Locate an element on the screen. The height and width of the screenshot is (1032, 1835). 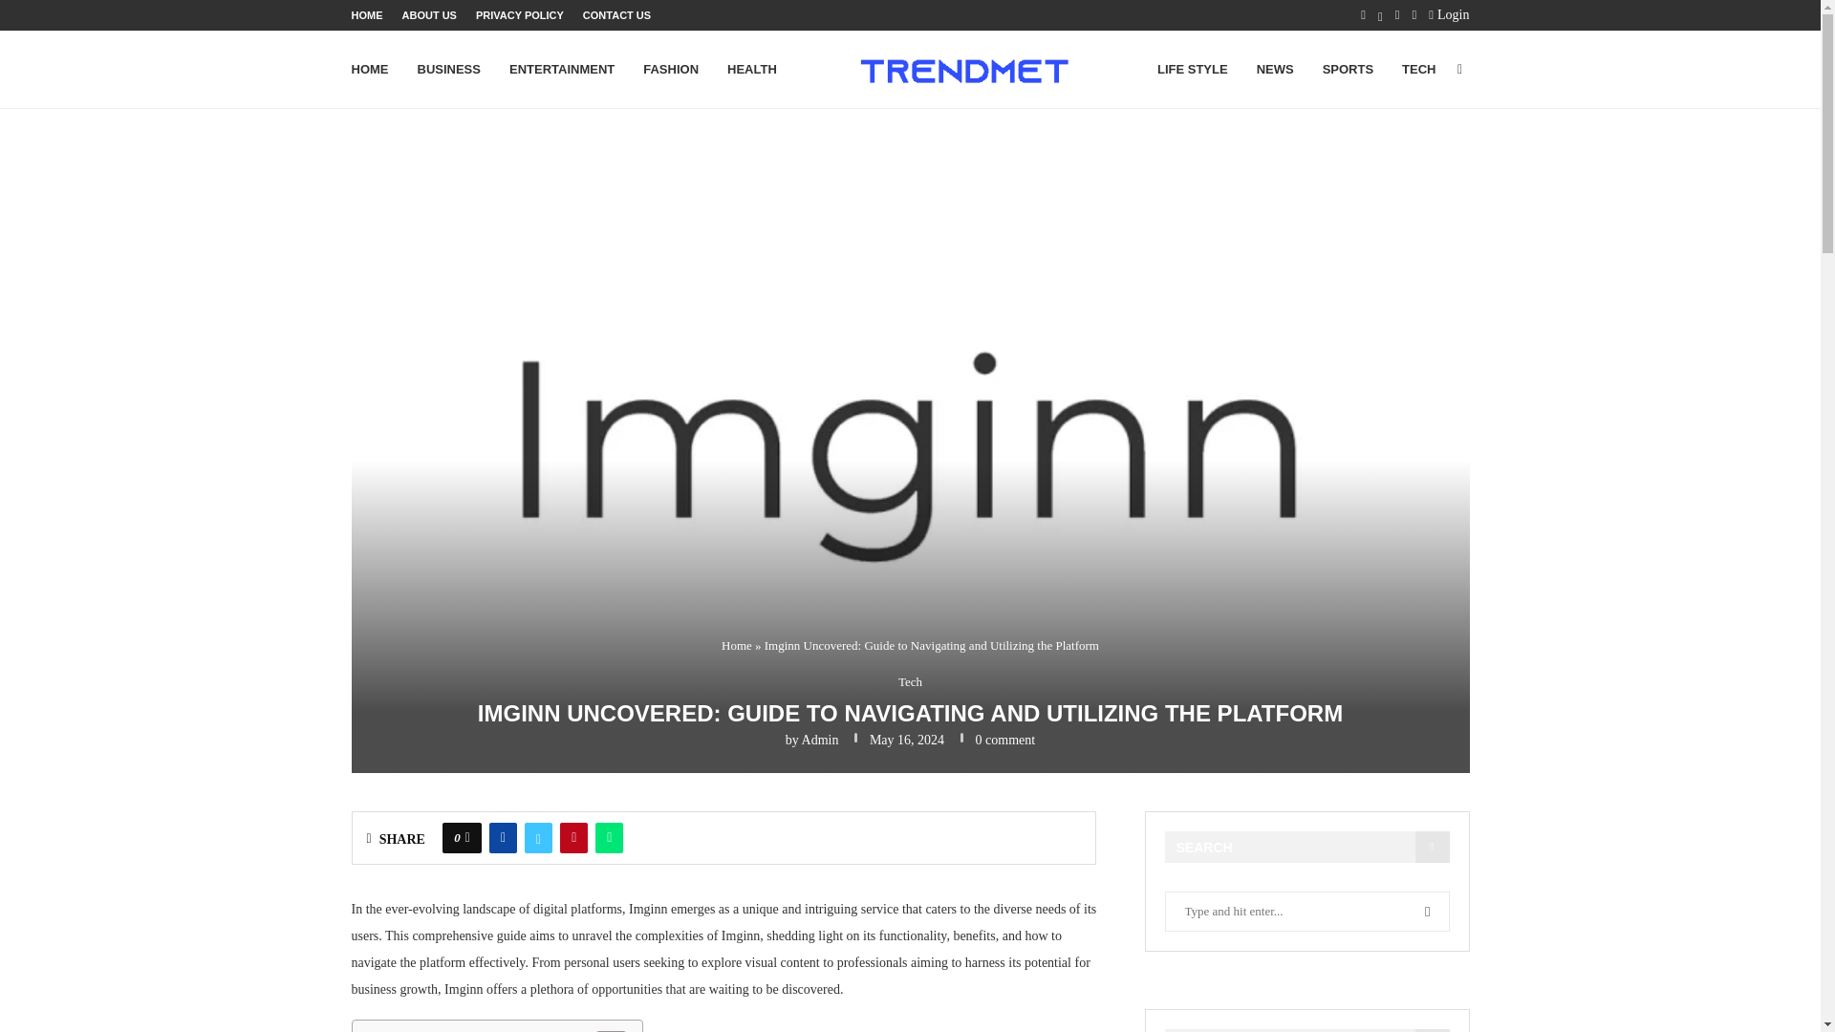
Tech is located at coordinates (910, 682).